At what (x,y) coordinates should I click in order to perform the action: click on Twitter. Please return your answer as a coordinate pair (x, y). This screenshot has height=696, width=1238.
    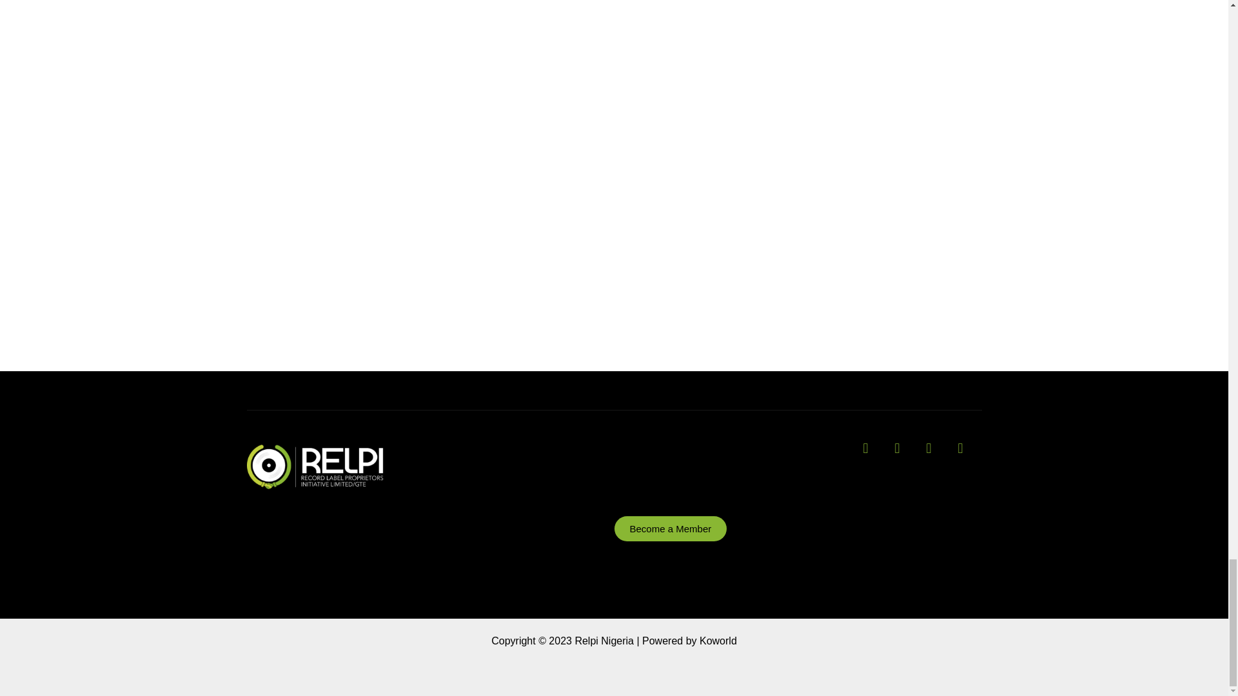
    Looking at the image, I should click on (935, 455).